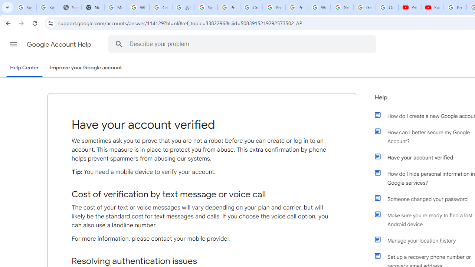  I want to click on Sign In - USA TODAY, so click(70, 7).